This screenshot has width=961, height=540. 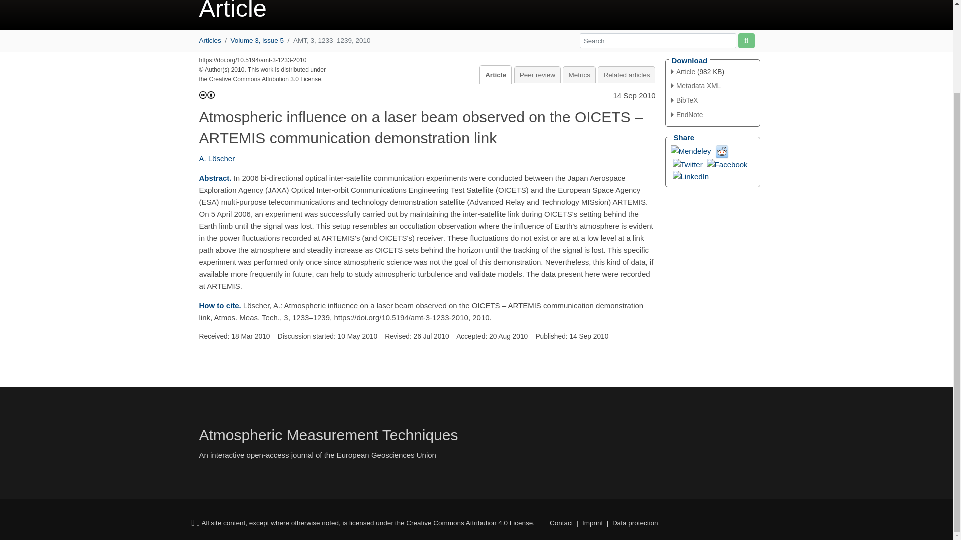 I want to click on Twitter, so click(x=688, y=164).